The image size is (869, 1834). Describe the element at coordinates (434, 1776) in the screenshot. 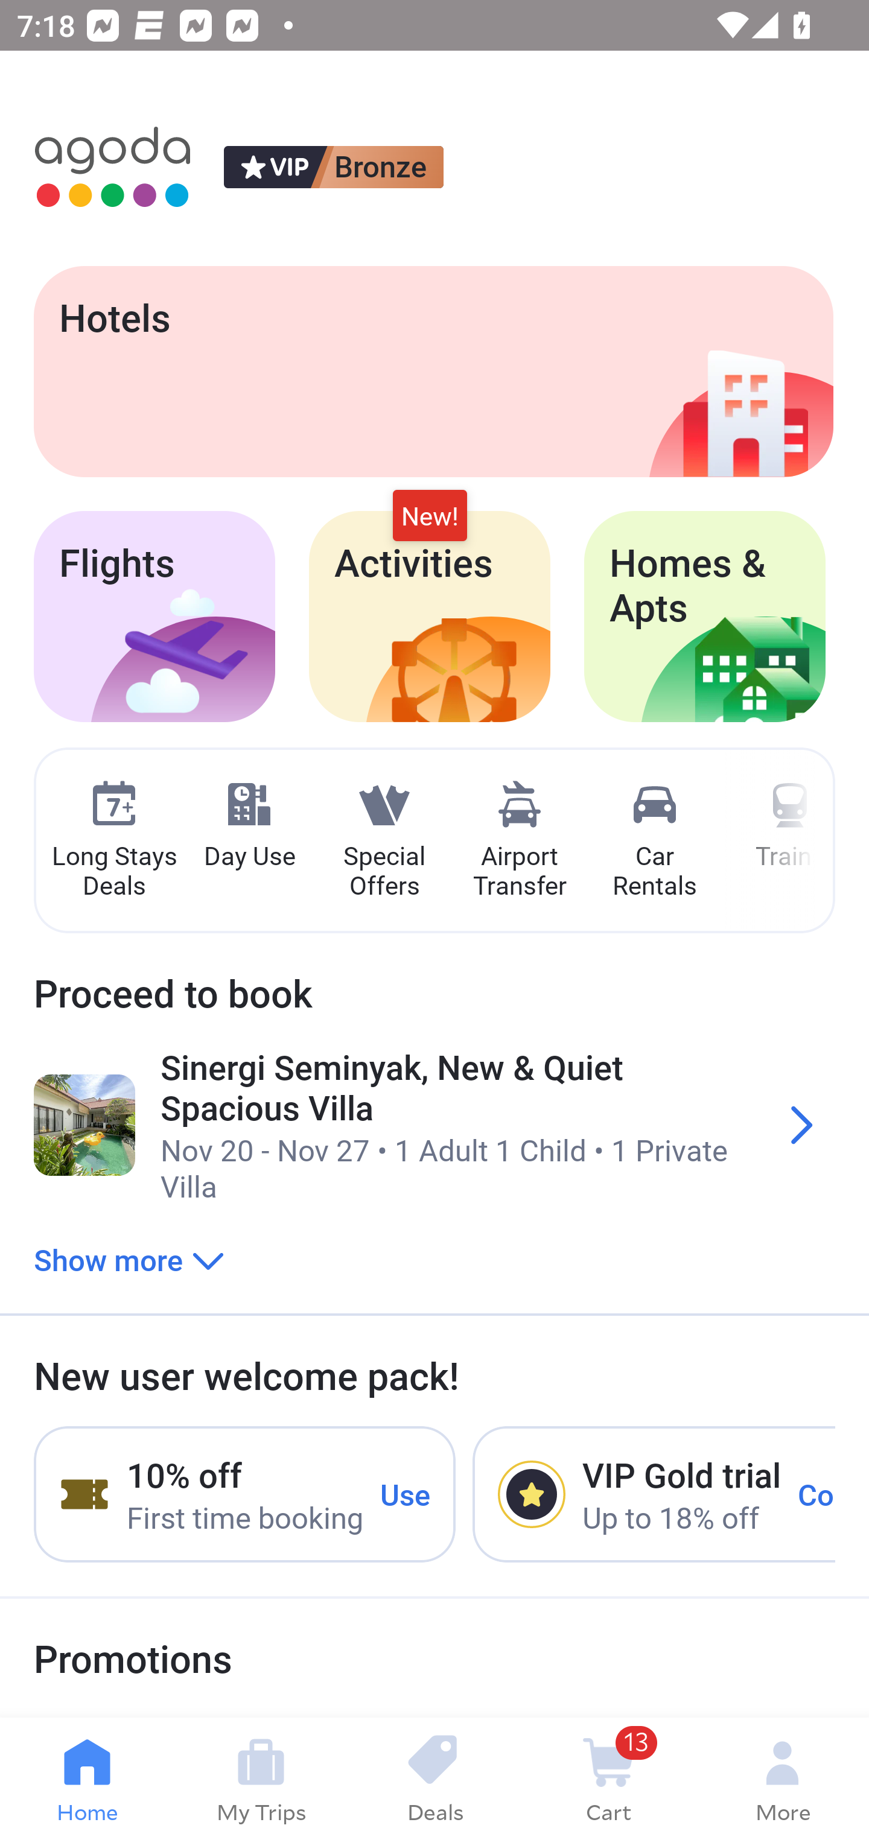

I see `Deals` at that location.